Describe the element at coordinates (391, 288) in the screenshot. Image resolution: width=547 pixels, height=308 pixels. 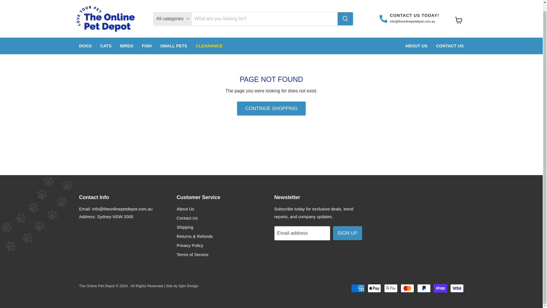
I see `Google Pay` at that location.